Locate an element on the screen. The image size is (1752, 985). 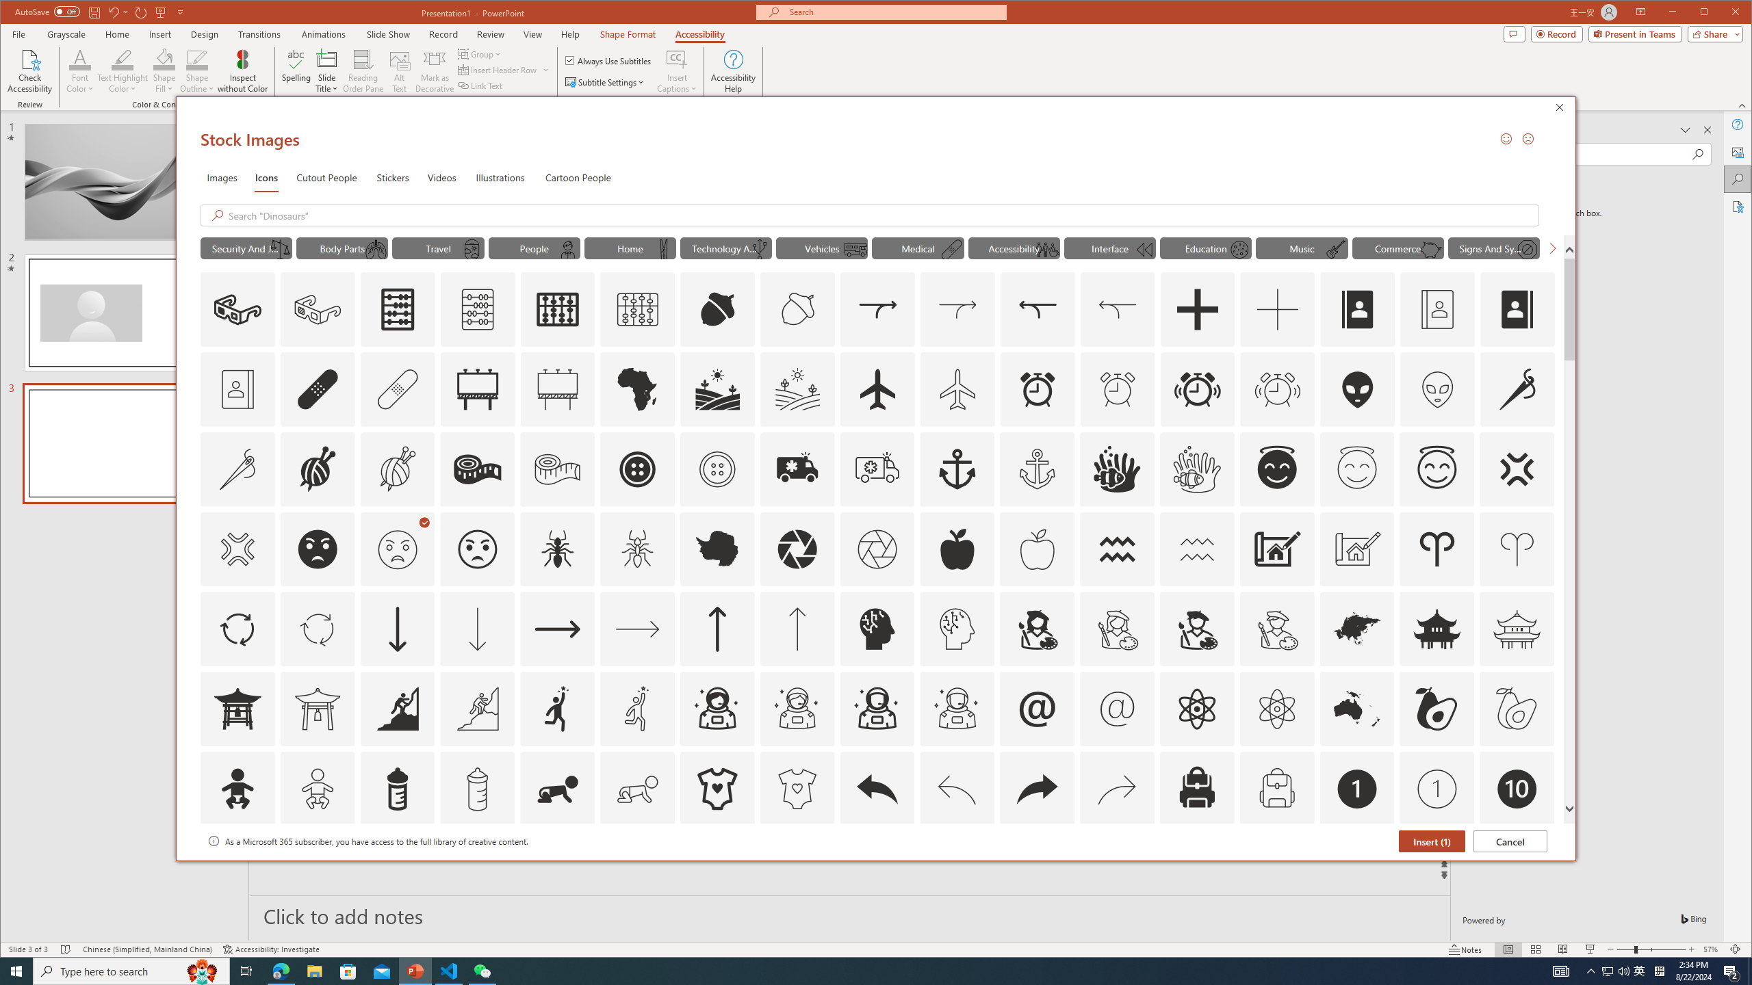
AutomationID: Icons_Acorn is located at coordinates (718, 309).